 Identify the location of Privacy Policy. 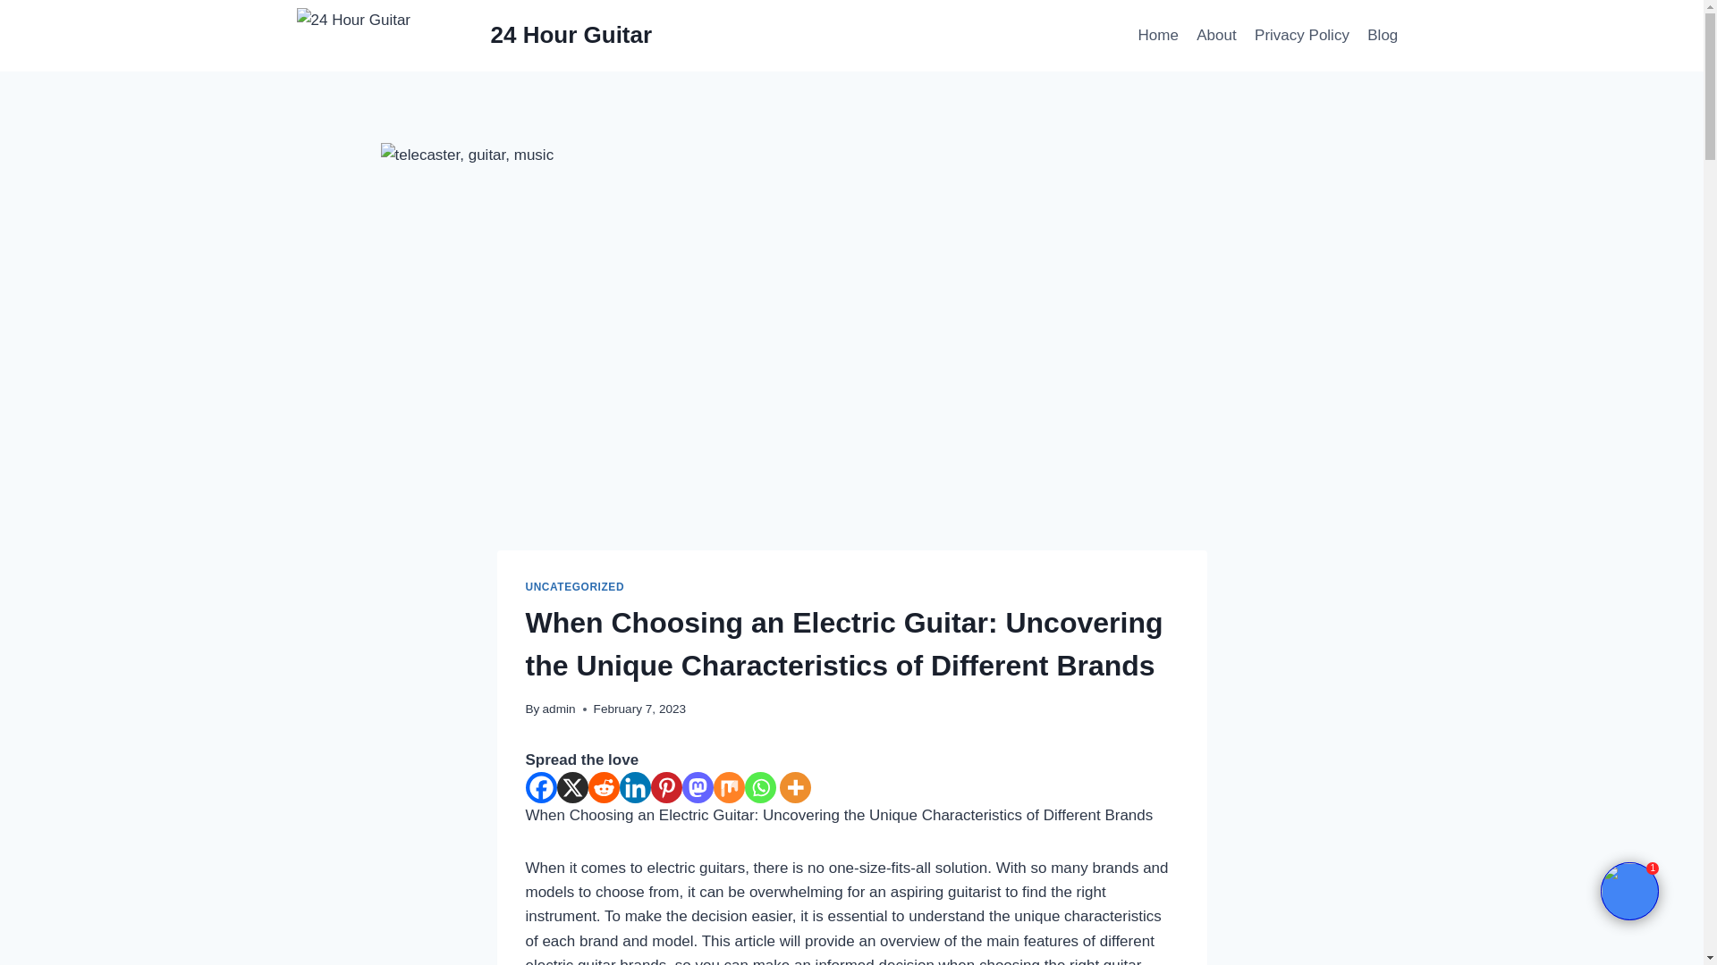
(1302, 36).